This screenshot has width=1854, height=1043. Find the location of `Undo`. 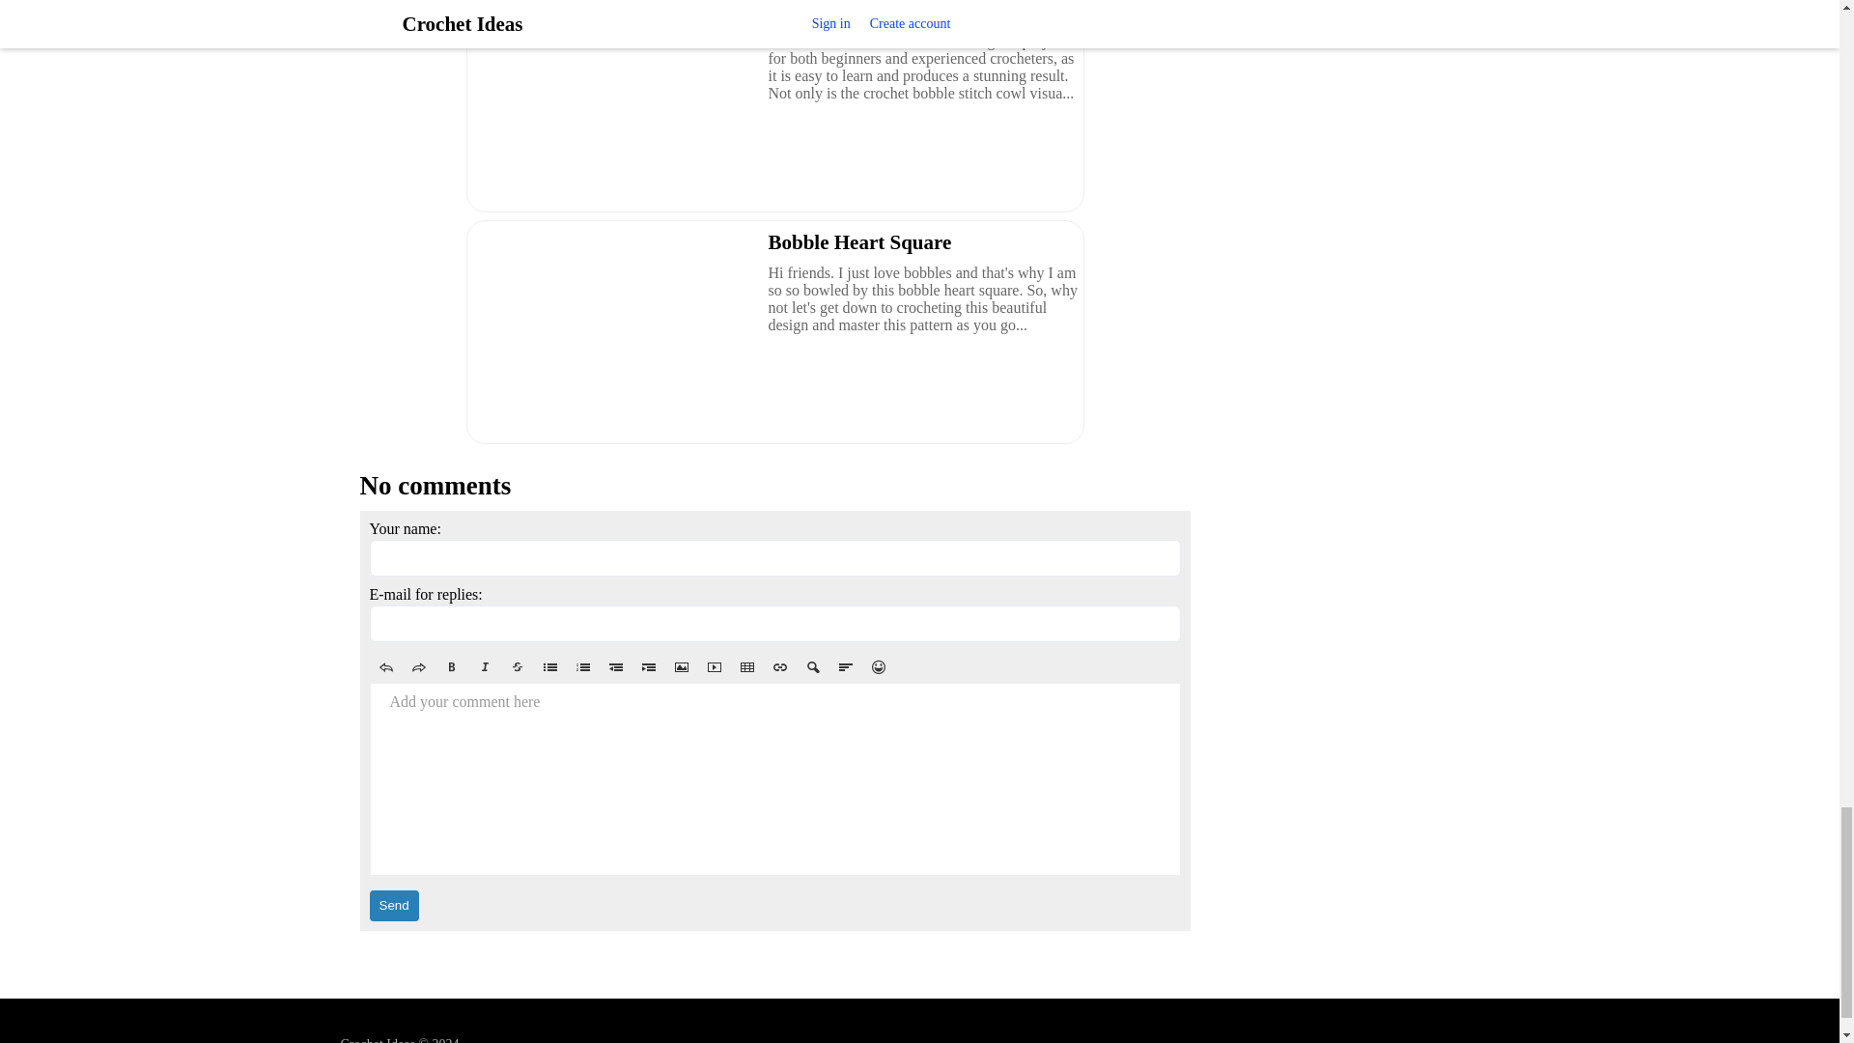

Undo is located at coordinates (385, 667).